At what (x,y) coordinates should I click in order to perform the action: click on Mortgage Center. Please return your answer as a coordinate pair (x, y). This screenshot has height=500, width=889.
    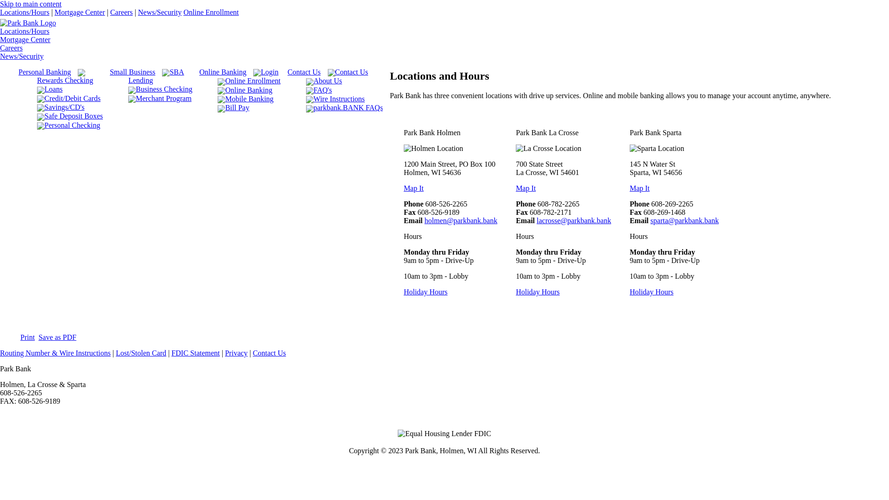
    Looking at the image, I should click on (25, 40).